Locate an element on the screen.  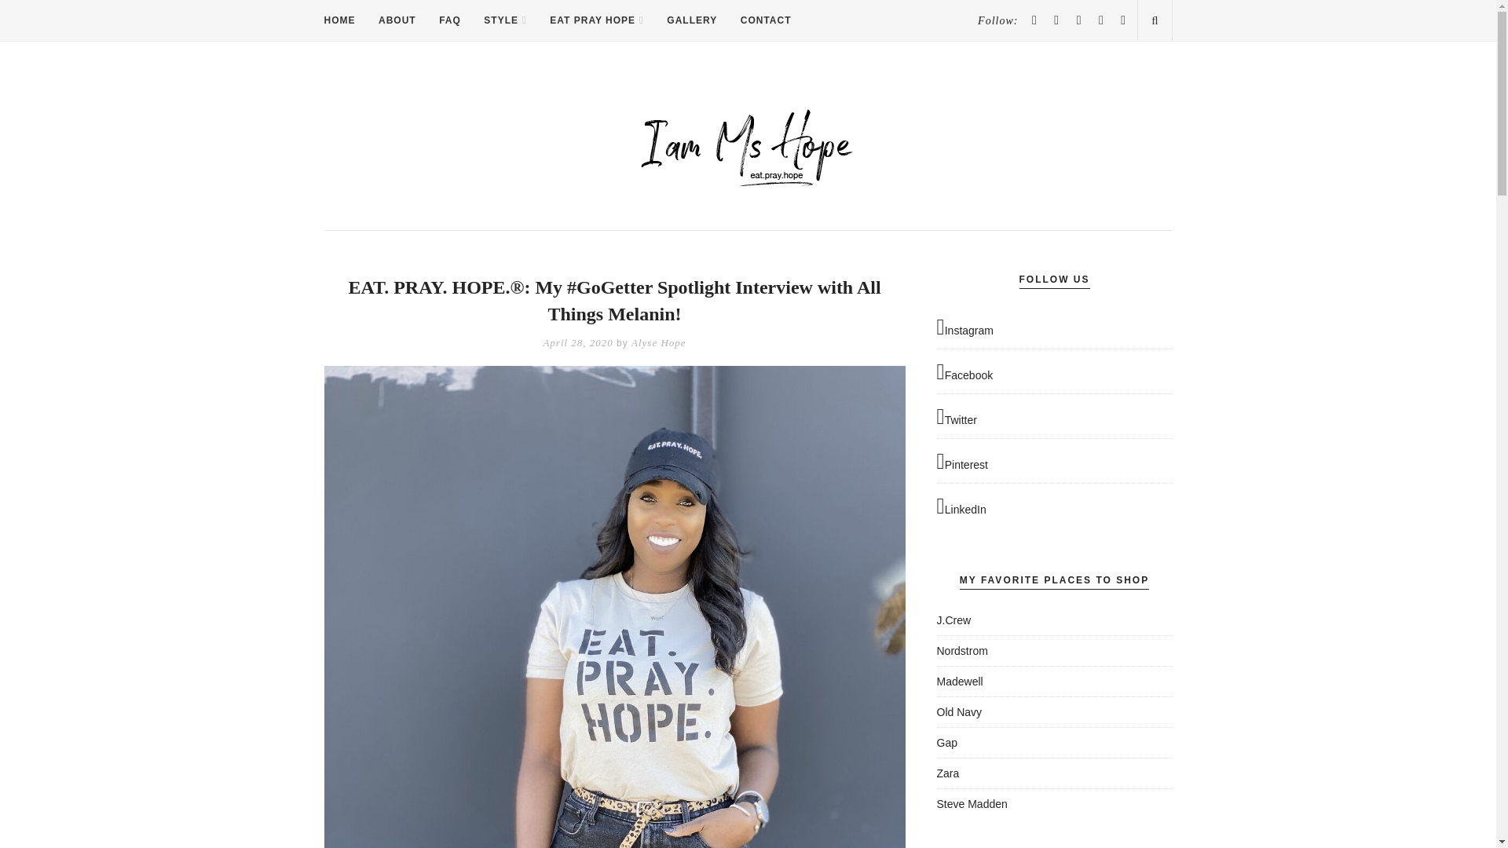
EAT PRAY HOPE is located at coordinates (597, 20).